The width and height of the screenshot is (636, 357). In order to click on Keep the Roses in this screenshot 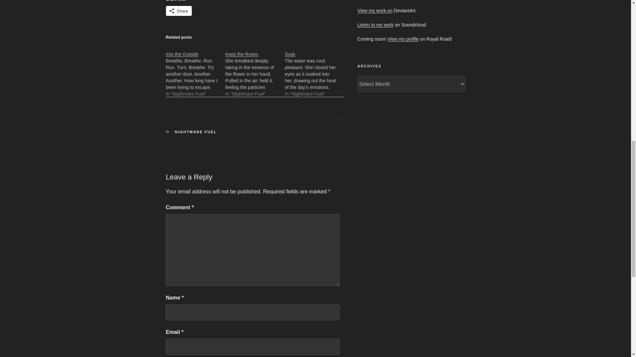, I will do `click(255, 70)`.